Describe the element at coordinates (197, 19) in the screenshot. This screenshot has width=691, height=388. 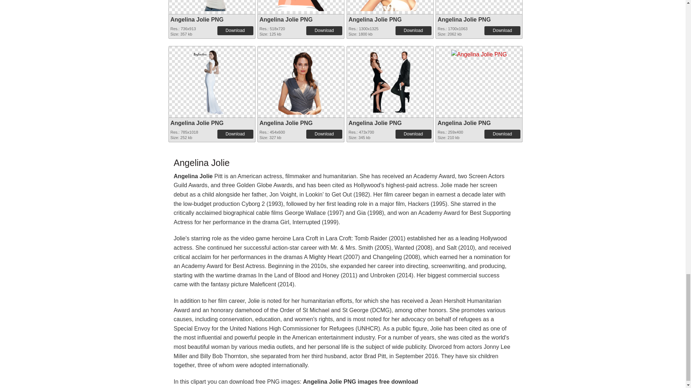
I see `Angelina Jolie PNG` at that location.